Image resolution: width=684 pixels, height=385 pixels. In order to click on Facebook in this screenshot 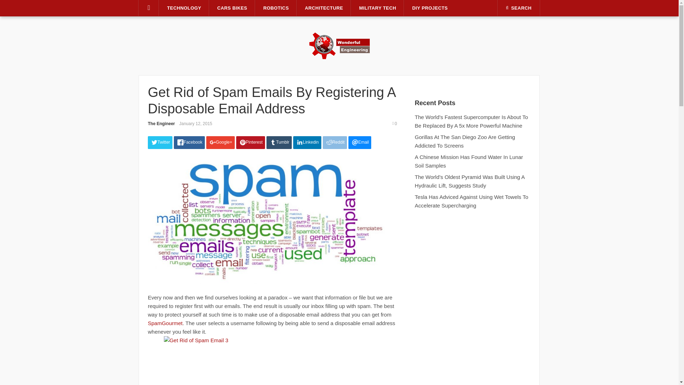, I will do `click(189, 143)`.